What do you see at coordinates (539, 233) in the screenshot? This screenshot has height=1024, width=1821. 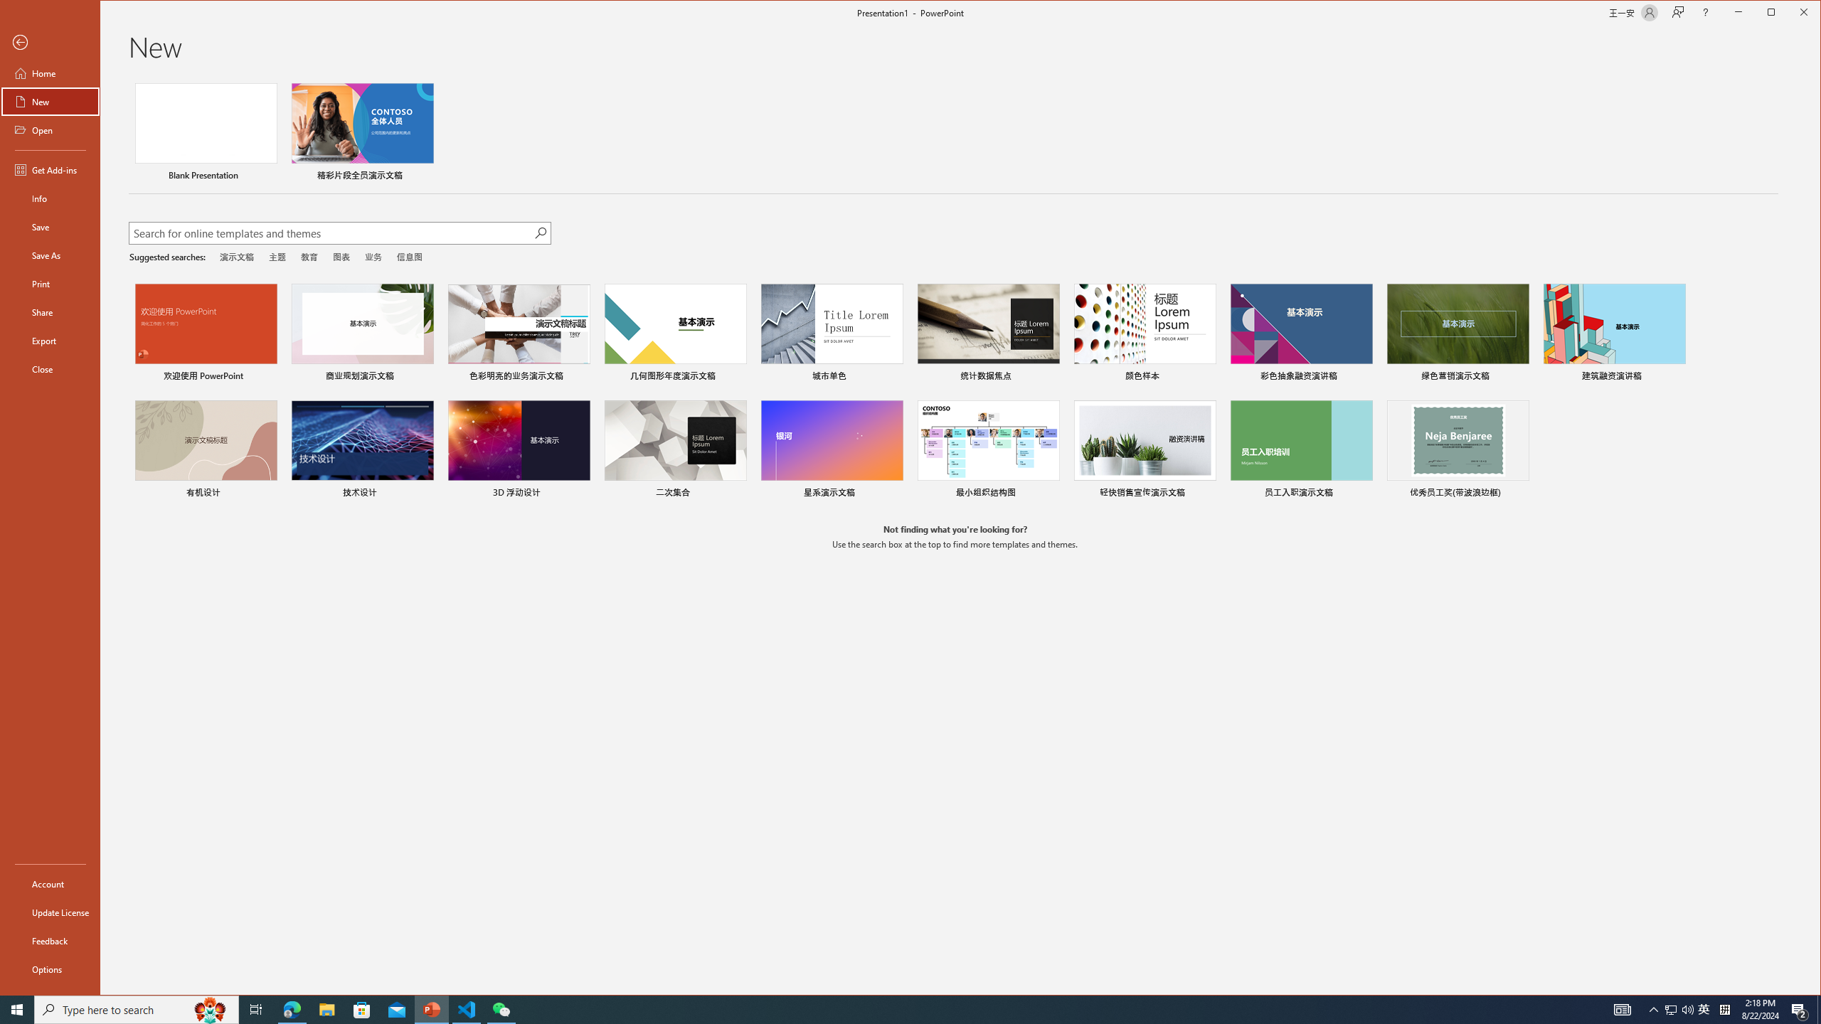 I see `Start searching` at bounding box center [539, 233].